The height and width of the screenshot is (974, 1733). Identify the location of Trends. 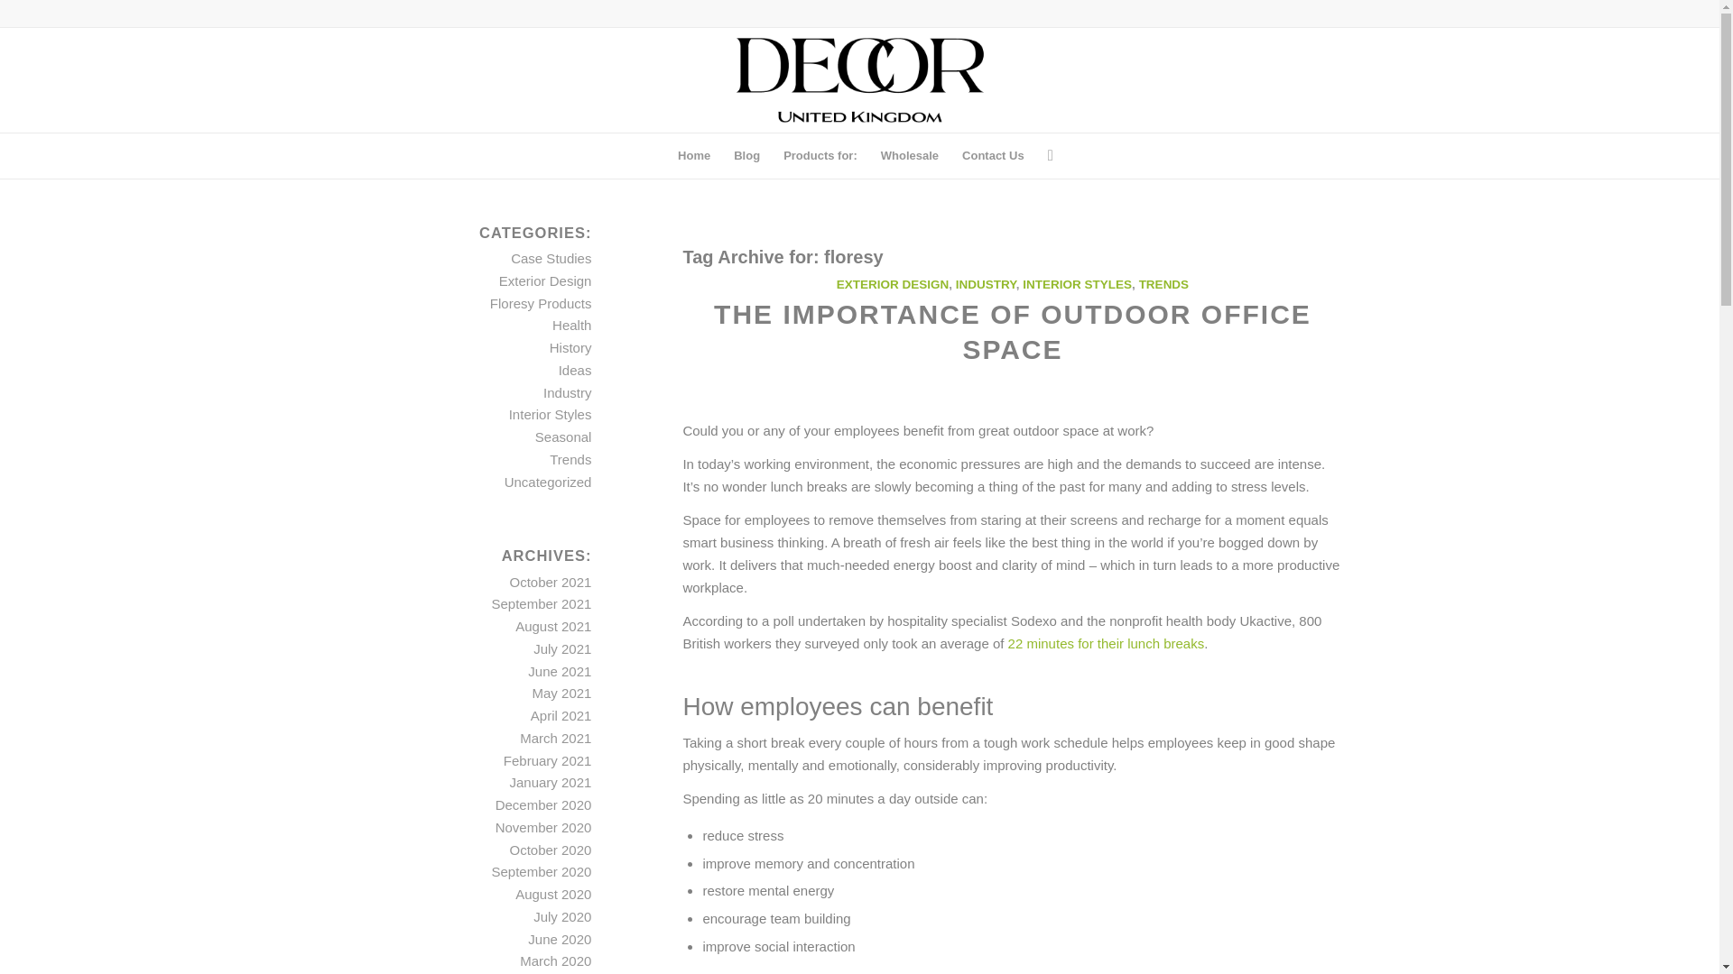
(570, 460).